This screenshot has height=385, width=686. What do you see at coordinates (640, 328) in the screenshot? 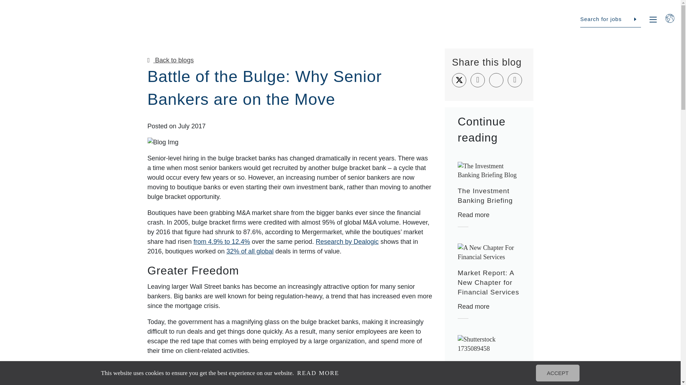
I see `YouTube` at bounding box center [640, 328].